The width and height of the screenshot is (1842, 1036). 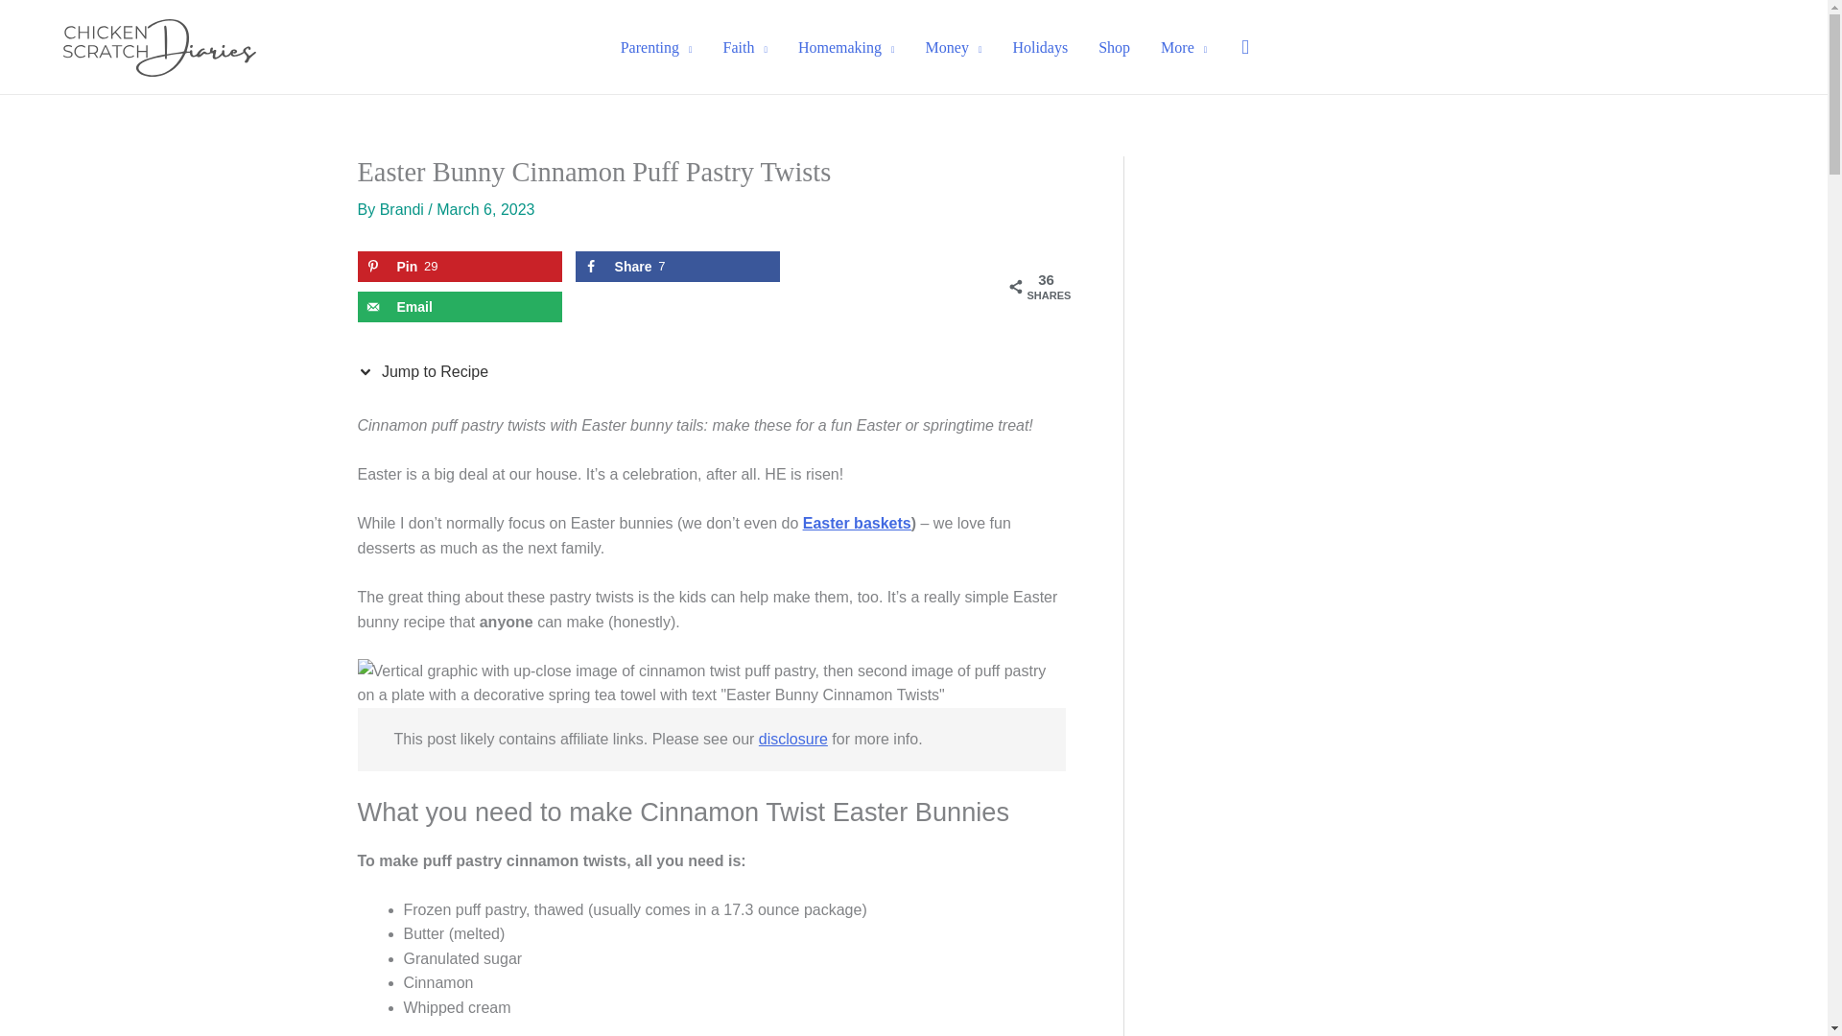 I want to click on More, so click(x=1184, y=47).